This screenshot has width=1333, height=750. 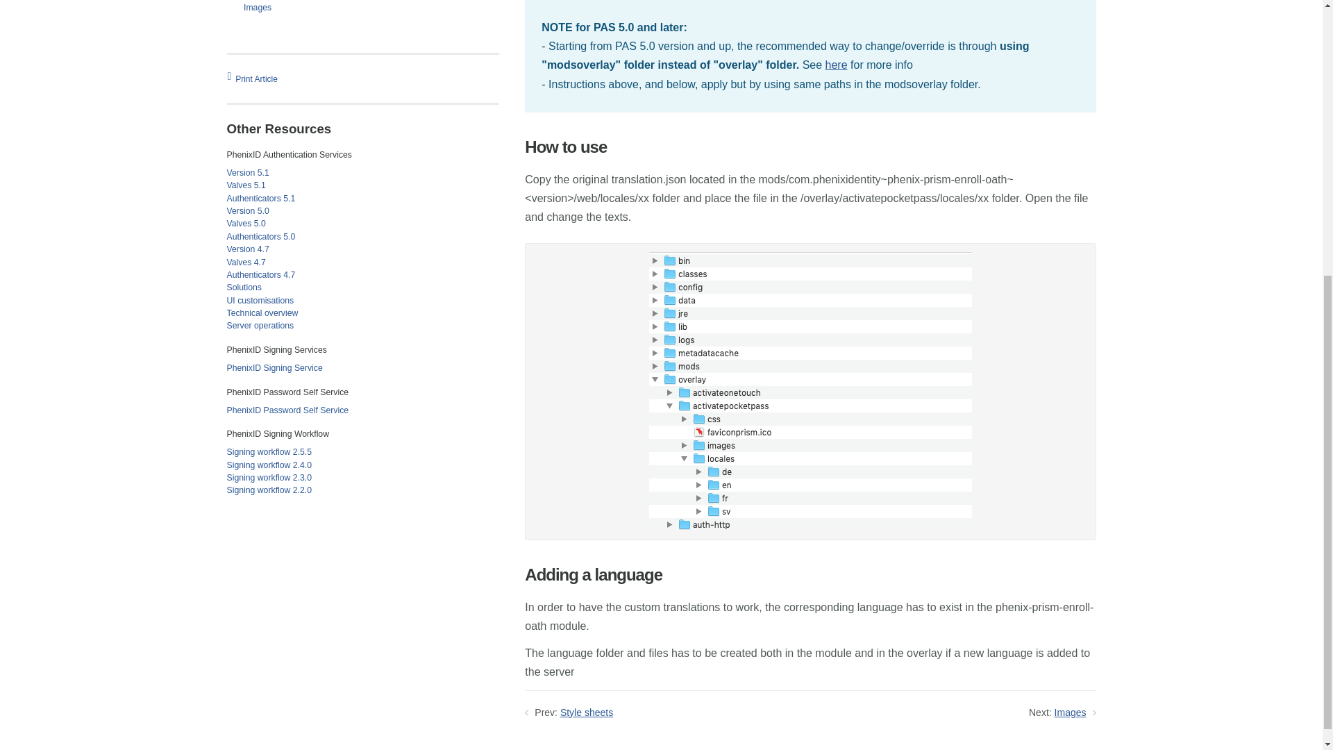 What do you see at coordinates (262, 312) in the screenshot?
I see `Technical overview` at bounding box center [262, 312].